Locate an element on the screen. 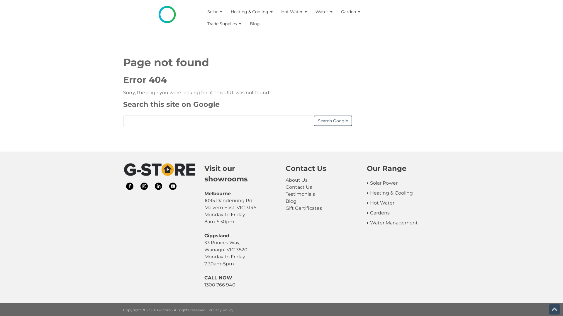  Water Management is located at coordinates (403, 223).